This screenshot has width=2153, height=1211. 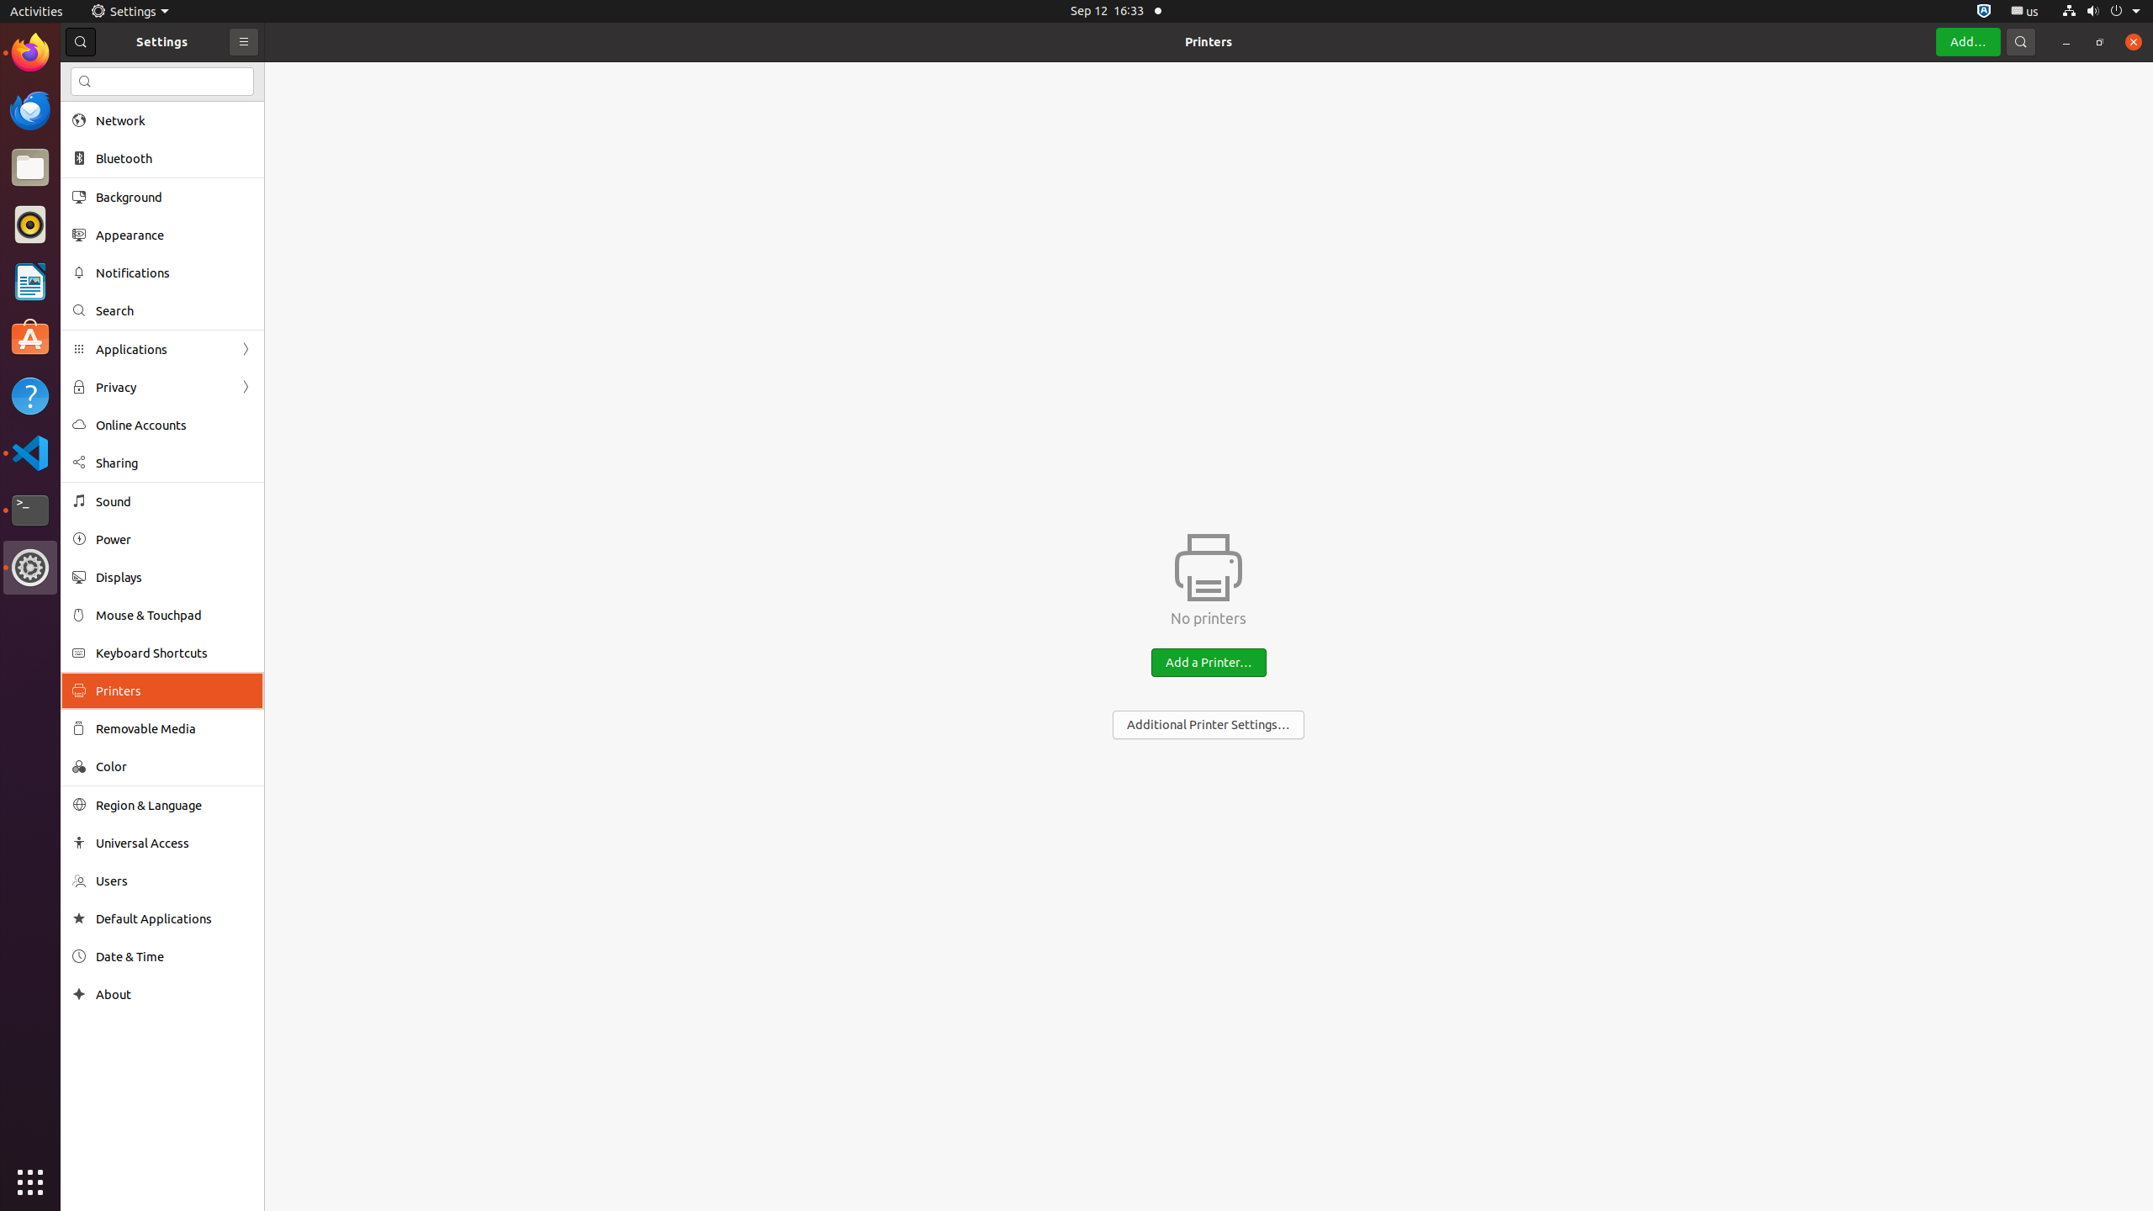 What do you see at coordinates (174, 653) in the screenshot?
I see `Keyboard Shortcuts` at bounding box center [174, 653].